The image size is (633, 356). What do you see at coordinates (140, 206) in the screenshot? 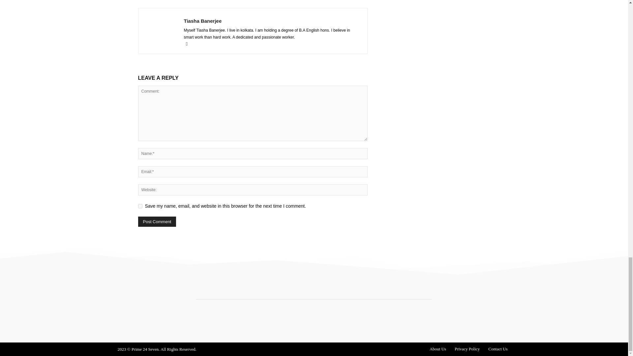
I see `yes` at bounding box center [140, 206].